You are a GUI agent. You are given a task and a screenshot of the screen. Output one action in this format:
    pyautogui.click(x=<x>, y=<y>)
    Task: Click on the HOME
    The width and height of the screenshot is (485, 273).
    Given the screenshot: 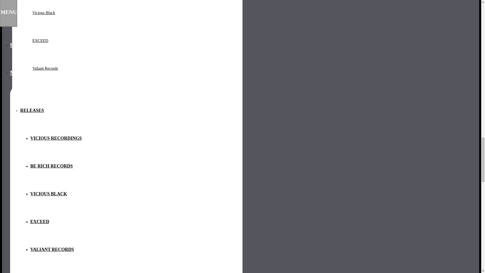 What is the action you would take?
    pyautogui.click(x=19, y=45)
    